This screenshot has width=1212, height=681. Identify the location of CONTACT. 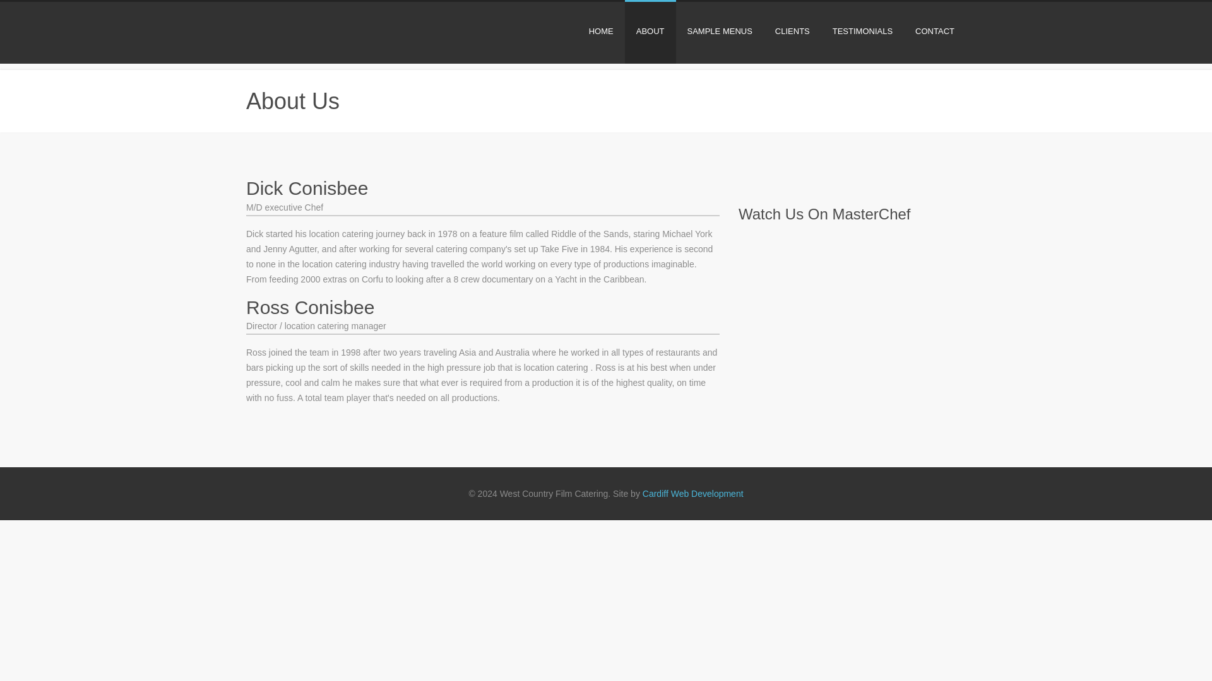
(935, 32).